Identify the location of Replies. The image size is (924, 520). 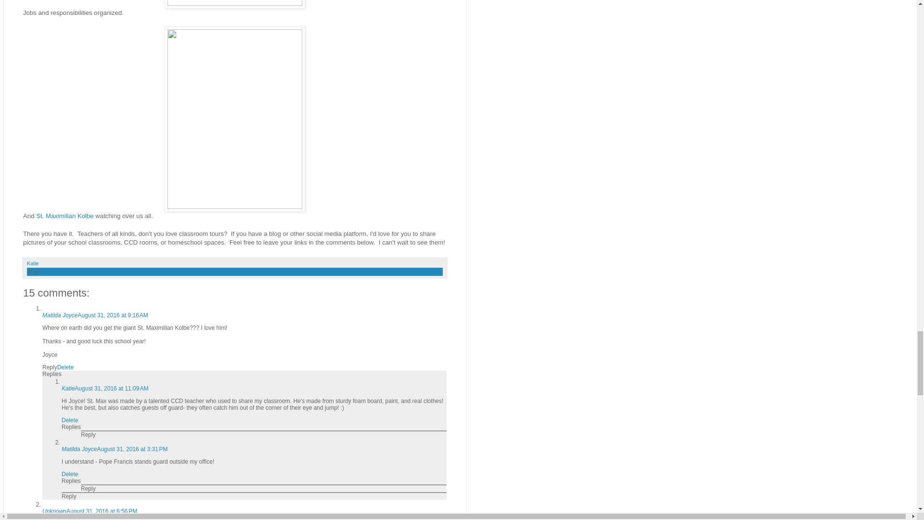
(71, 427).